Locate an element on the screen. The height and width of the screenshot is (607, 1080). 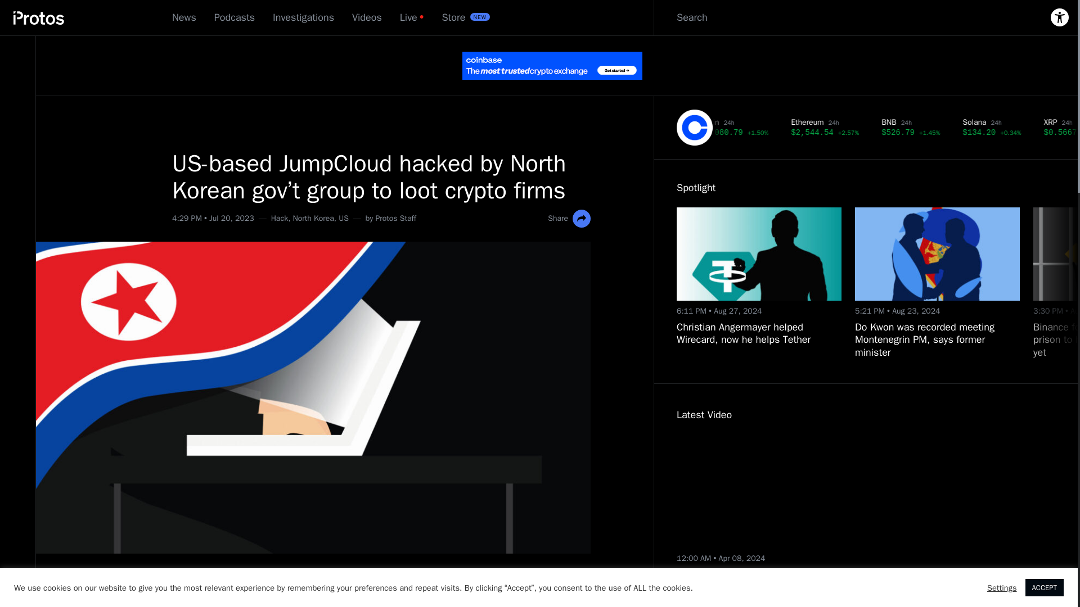
Podcasts is located at coordinates (234, 17).